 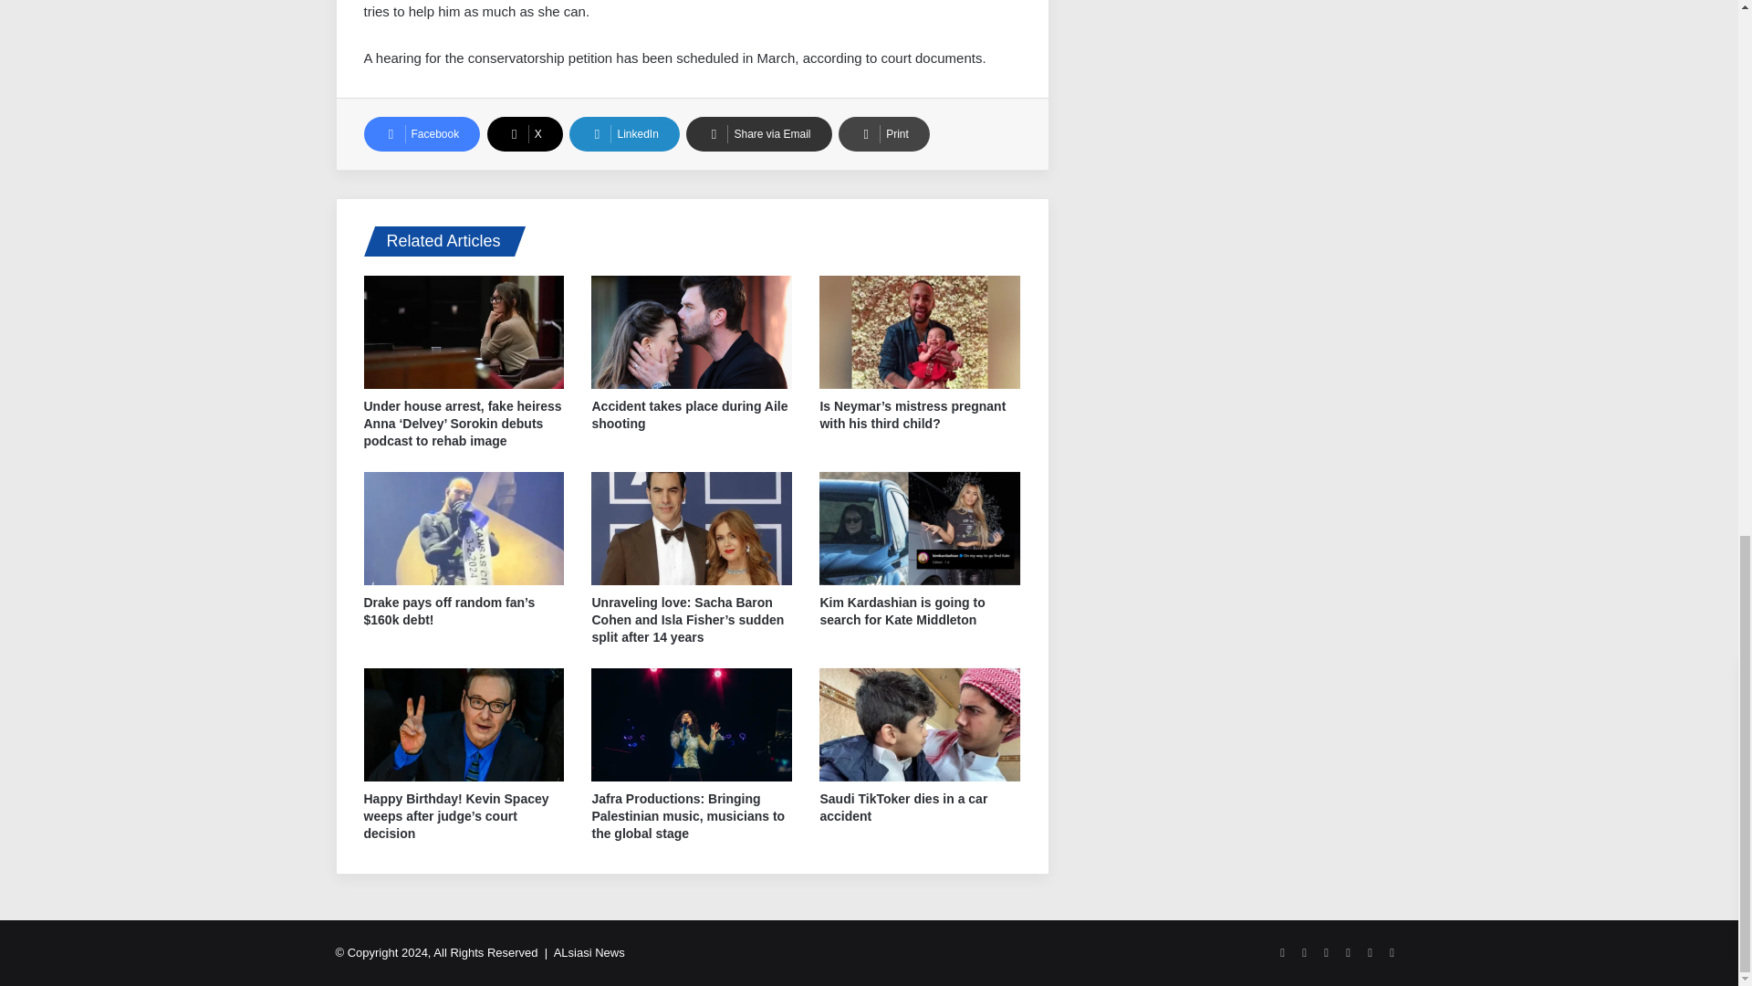 What do you see at coordinates (624, 134) in the screenshot?
I see `LinkedIn` at bounding box center [624, 134].